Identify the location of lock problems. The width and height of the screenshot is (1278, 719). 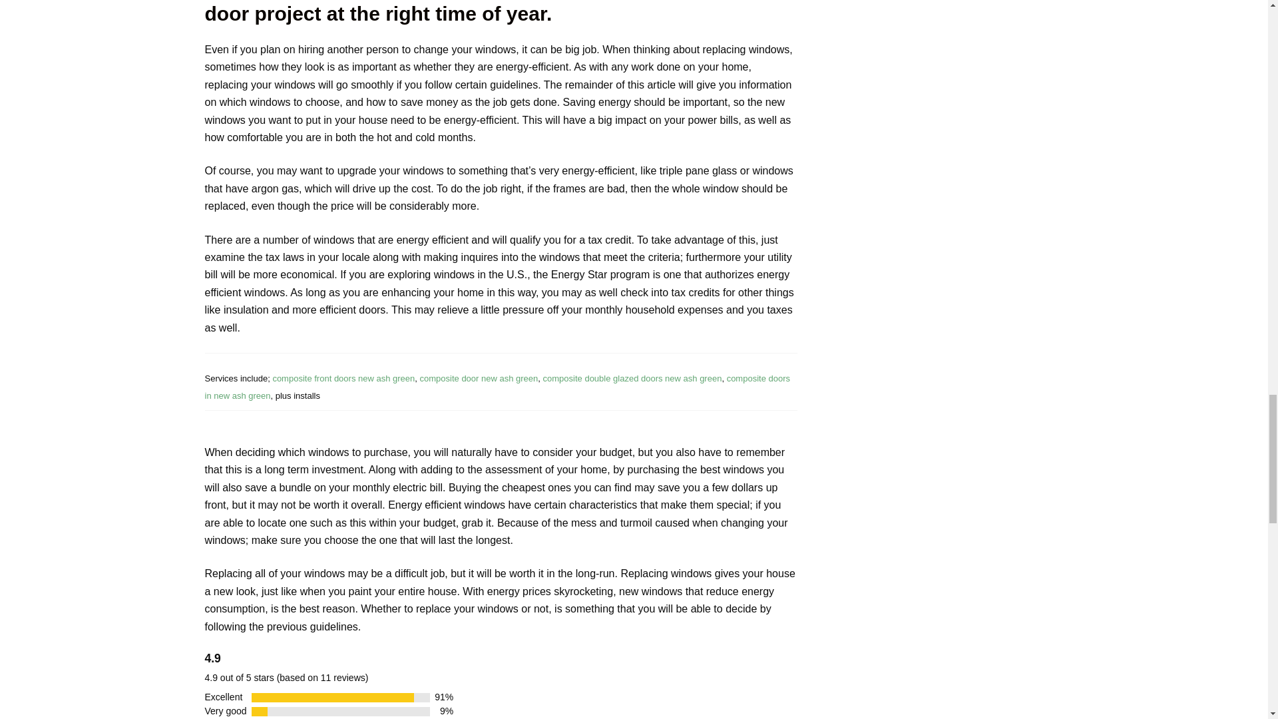
(461, 378).